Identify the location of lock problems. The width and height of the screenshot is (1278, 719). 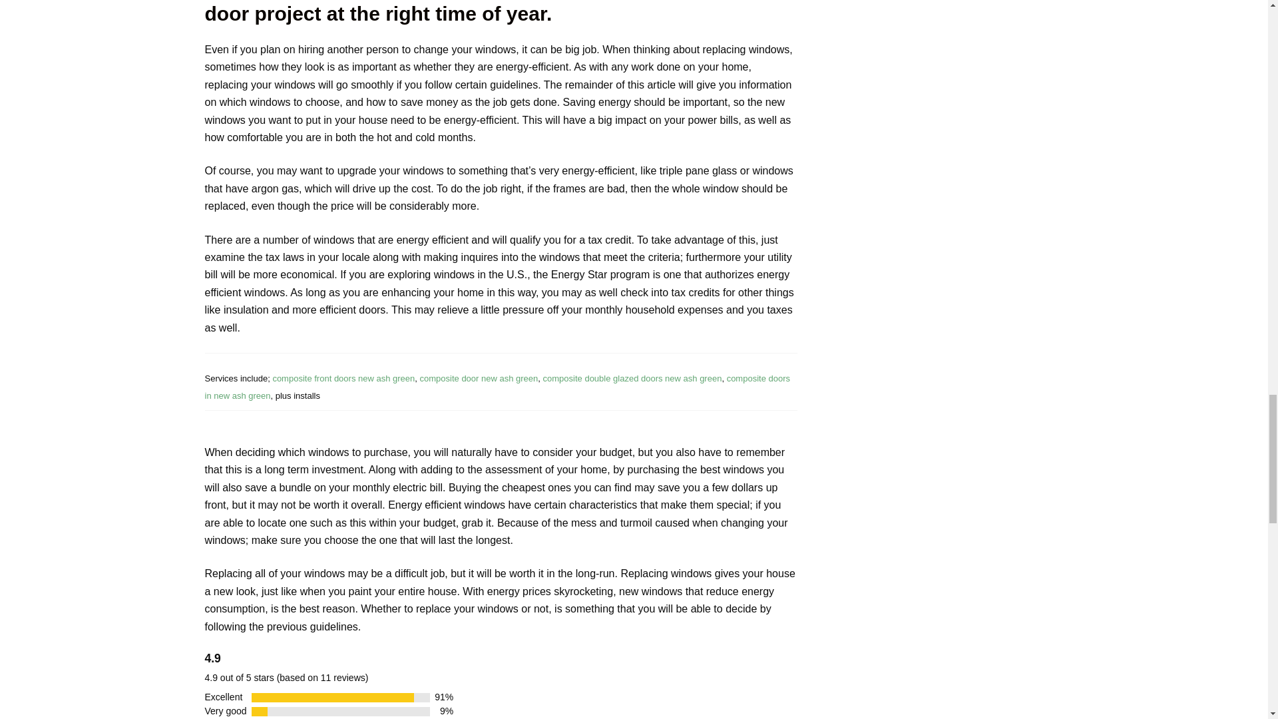
(461, 378).